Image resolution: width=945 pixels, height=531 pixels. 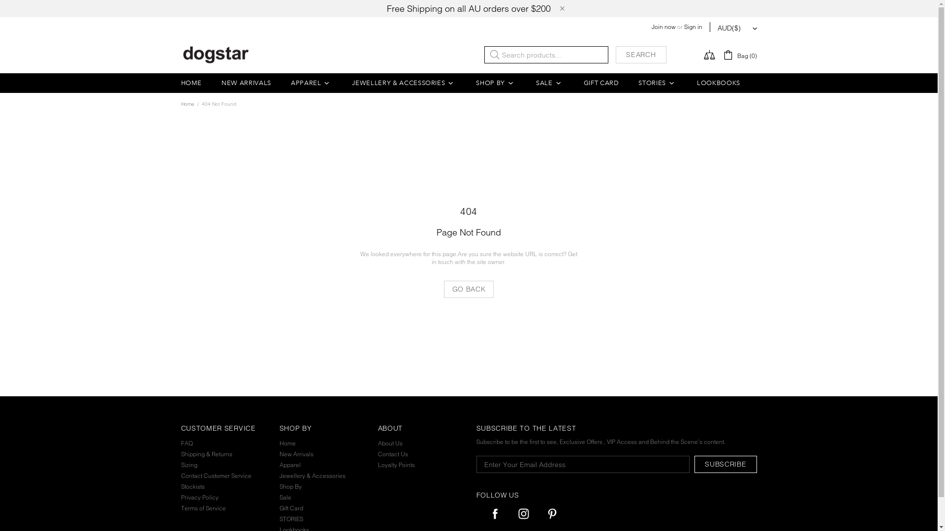 What do you see at coordinates (285, 498) in the screenshot?
I see `Sale` at bounding box center [285, 498].